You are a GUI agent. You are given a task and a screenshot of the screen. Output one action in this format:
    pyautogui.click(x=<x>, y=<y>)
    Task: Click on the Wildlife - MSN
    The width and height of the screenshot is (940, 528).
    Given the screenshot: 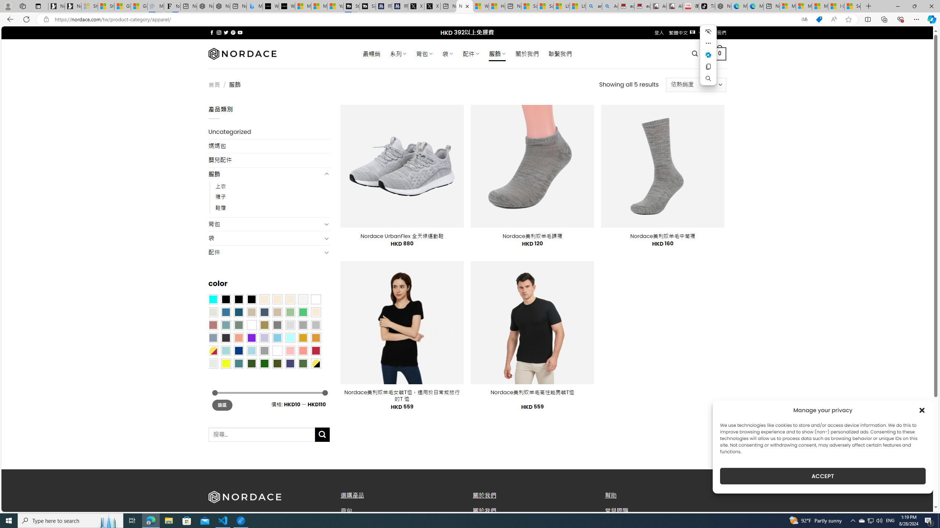 What is the action you would take?
    pyautogui.click(x=481, y=6)
    